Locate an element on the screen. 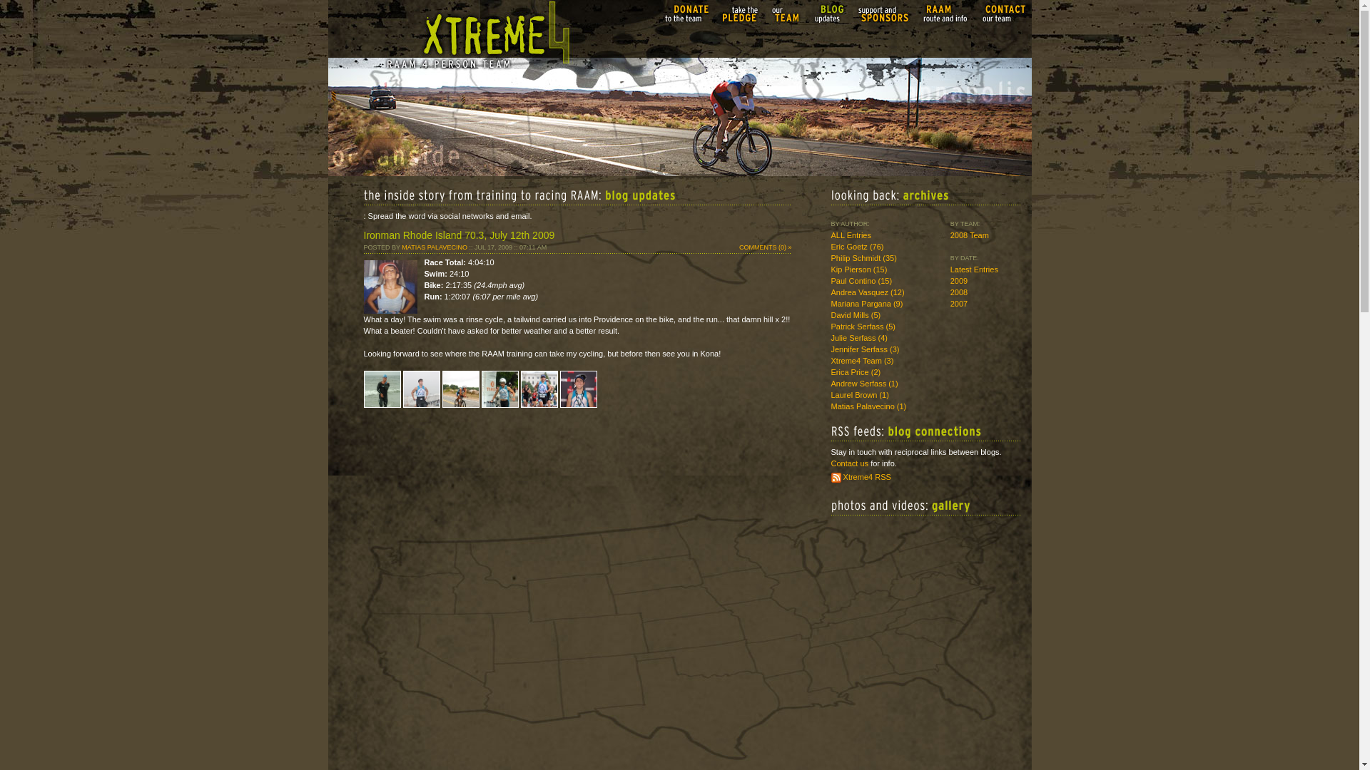 The image size is (1370, 770). MATIAS PALAVECINO is located at coordinates (434, 247).